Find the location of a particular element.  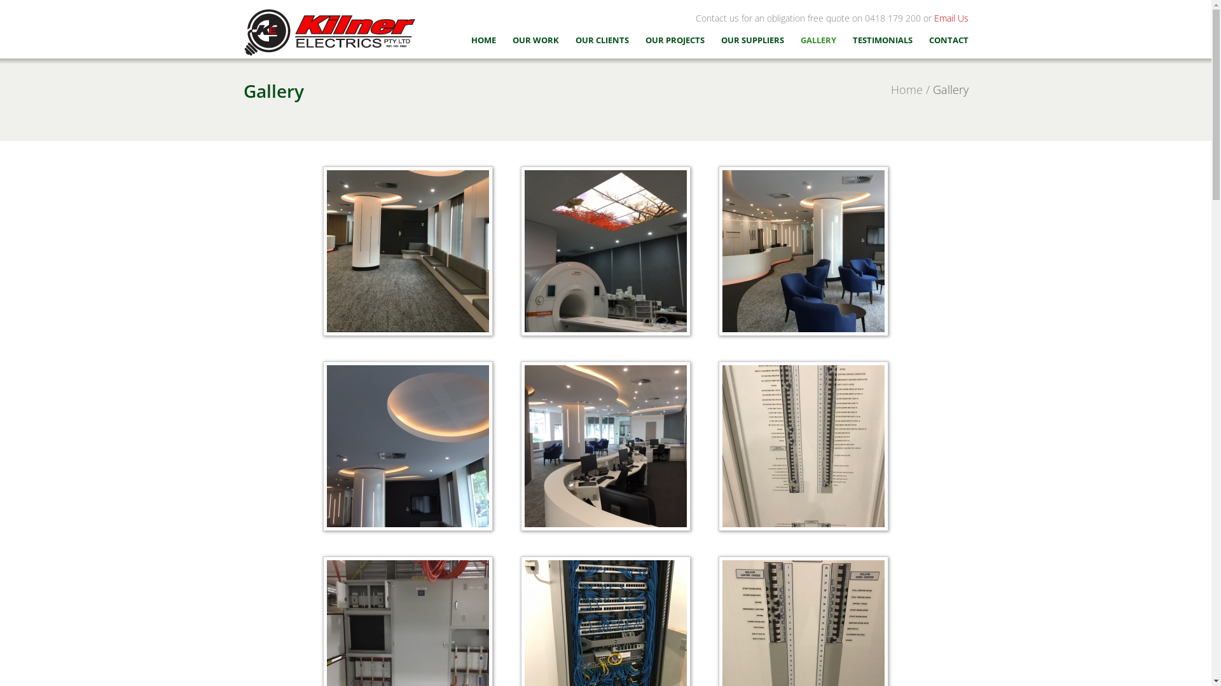

Email Us is located at coordinates (951, 18).